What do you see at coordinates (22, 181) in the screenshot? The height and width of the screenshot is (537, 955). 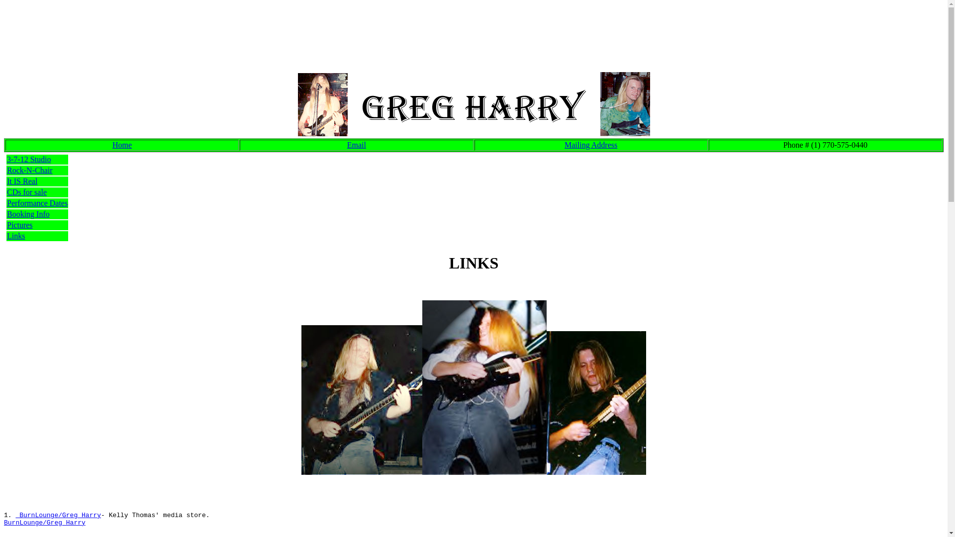 I see `It IS Real` at bounding box center [22, 181].